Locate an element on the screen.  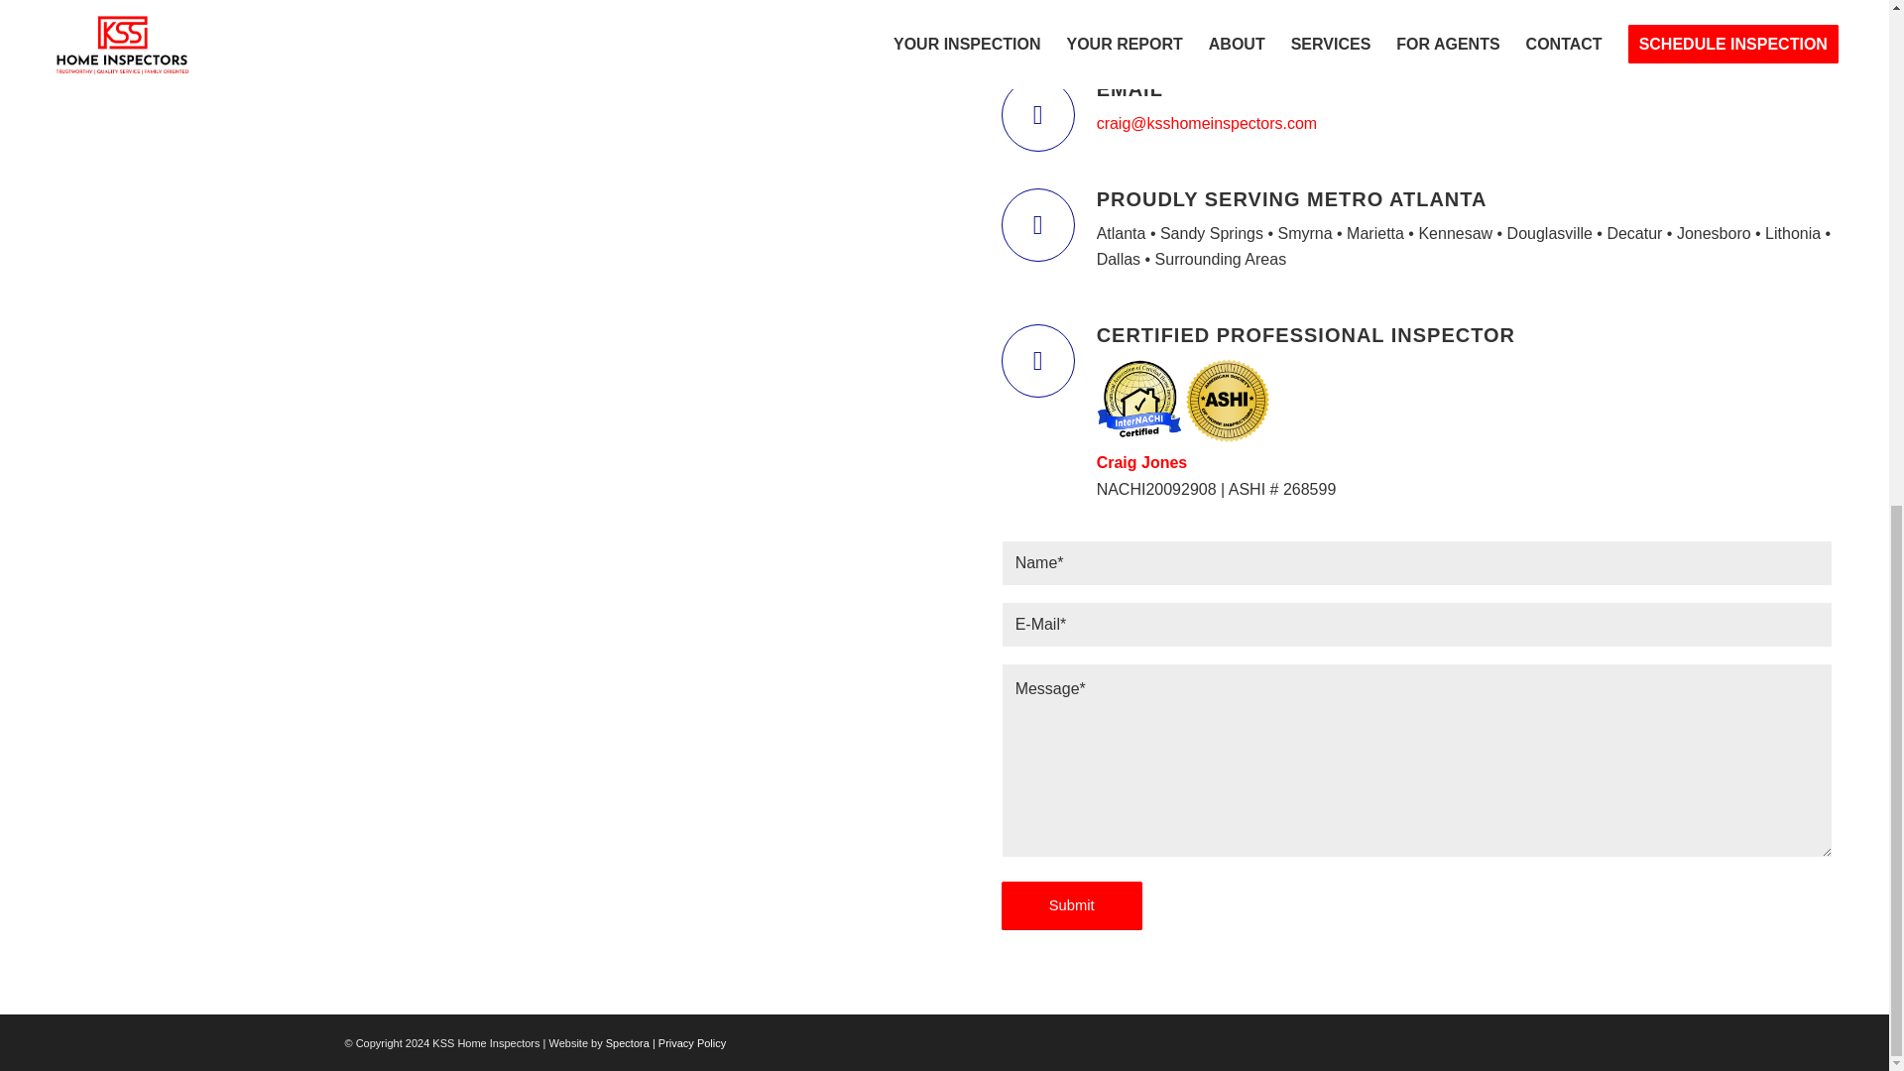
Call or Text is located at coordinates (1174, 4).